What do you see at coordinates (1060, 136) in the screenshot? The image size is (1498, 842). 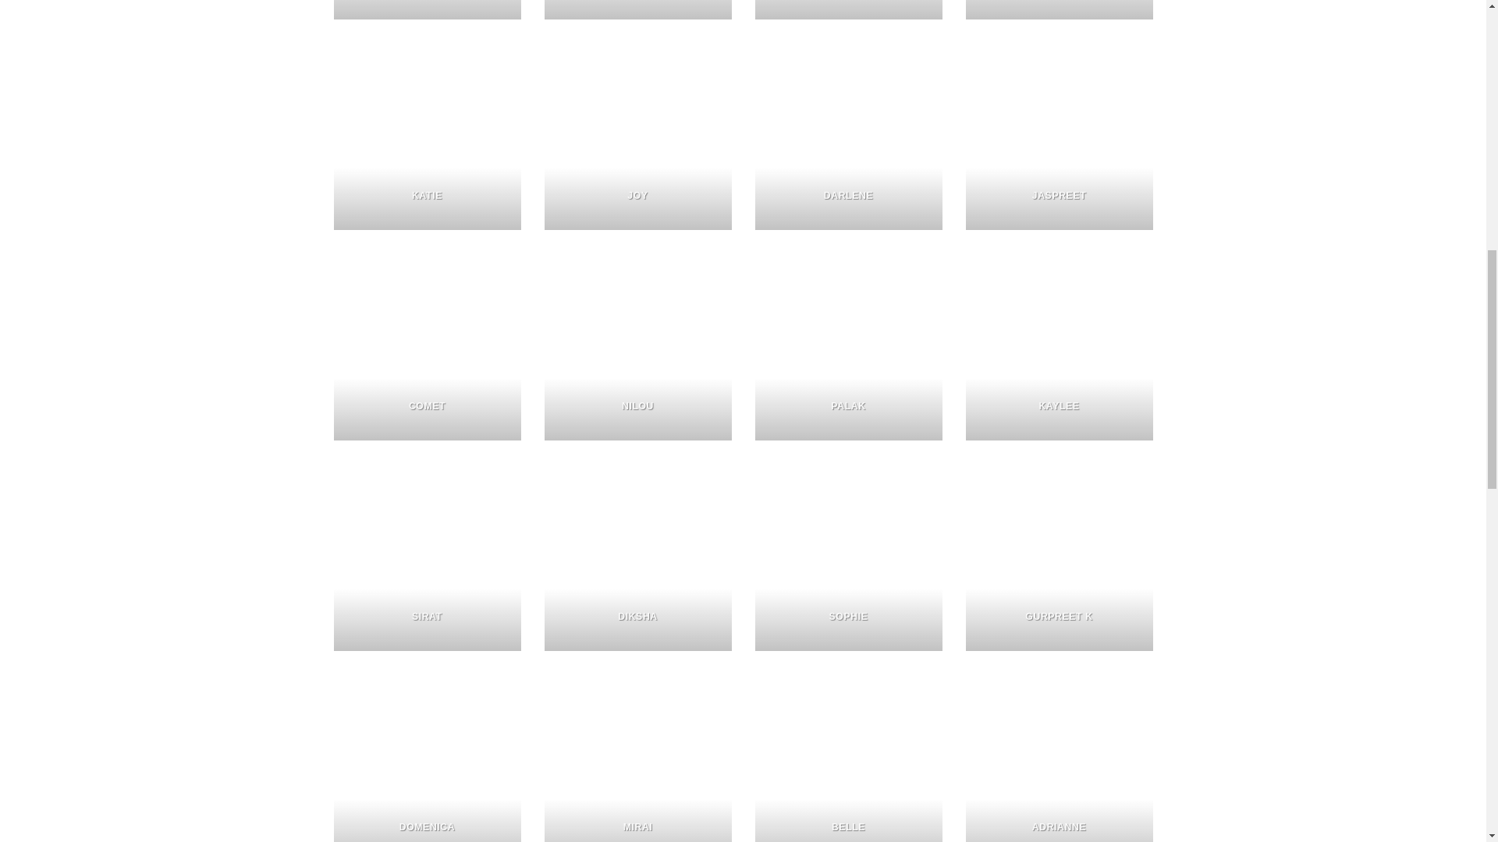 I see `JASPREET` at bounding box center [1060, 136].